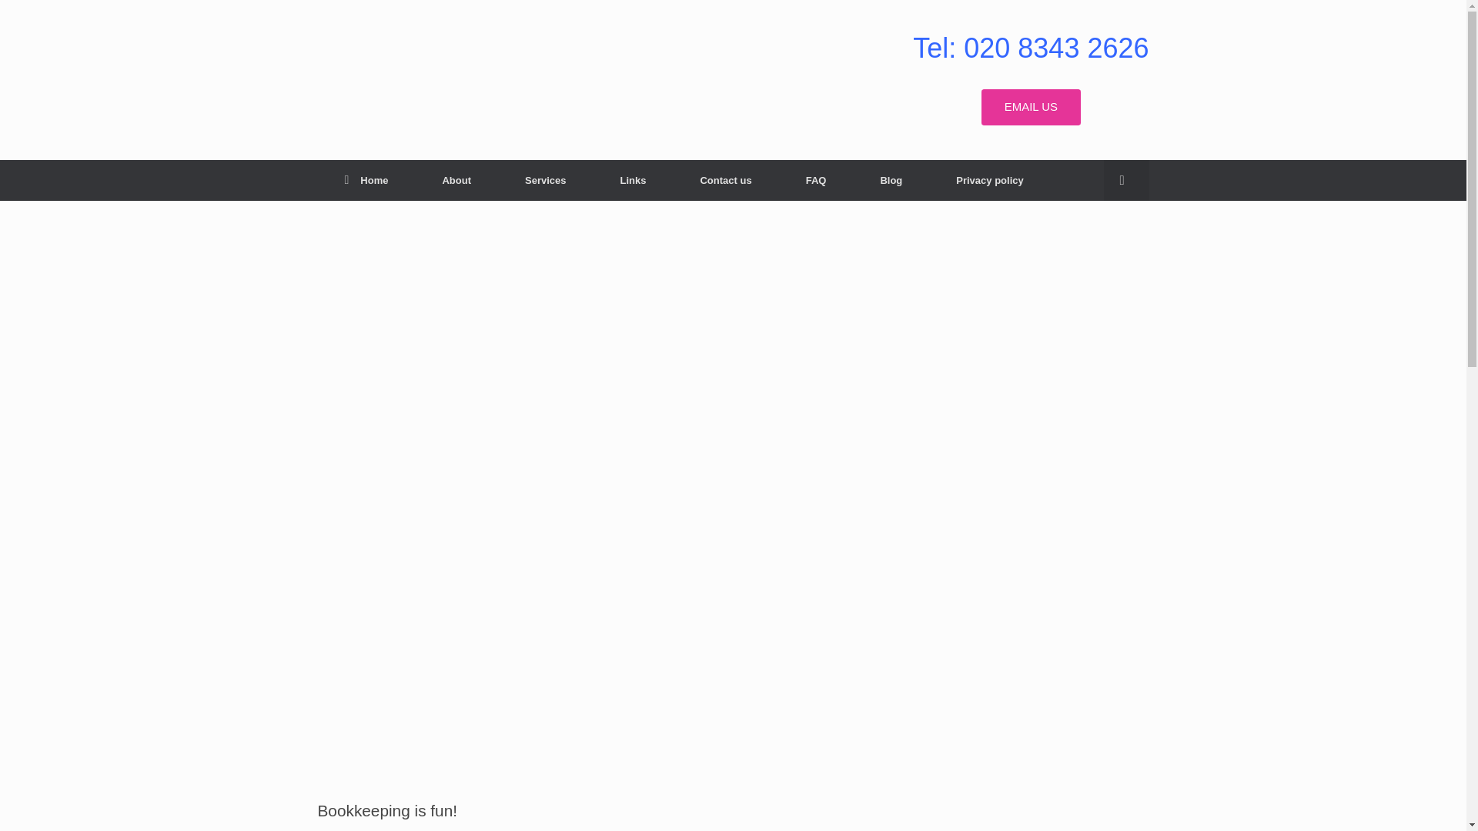  Describe the element at coordinates (725, 180) in the screenshot. I see `Contact us` at that location.